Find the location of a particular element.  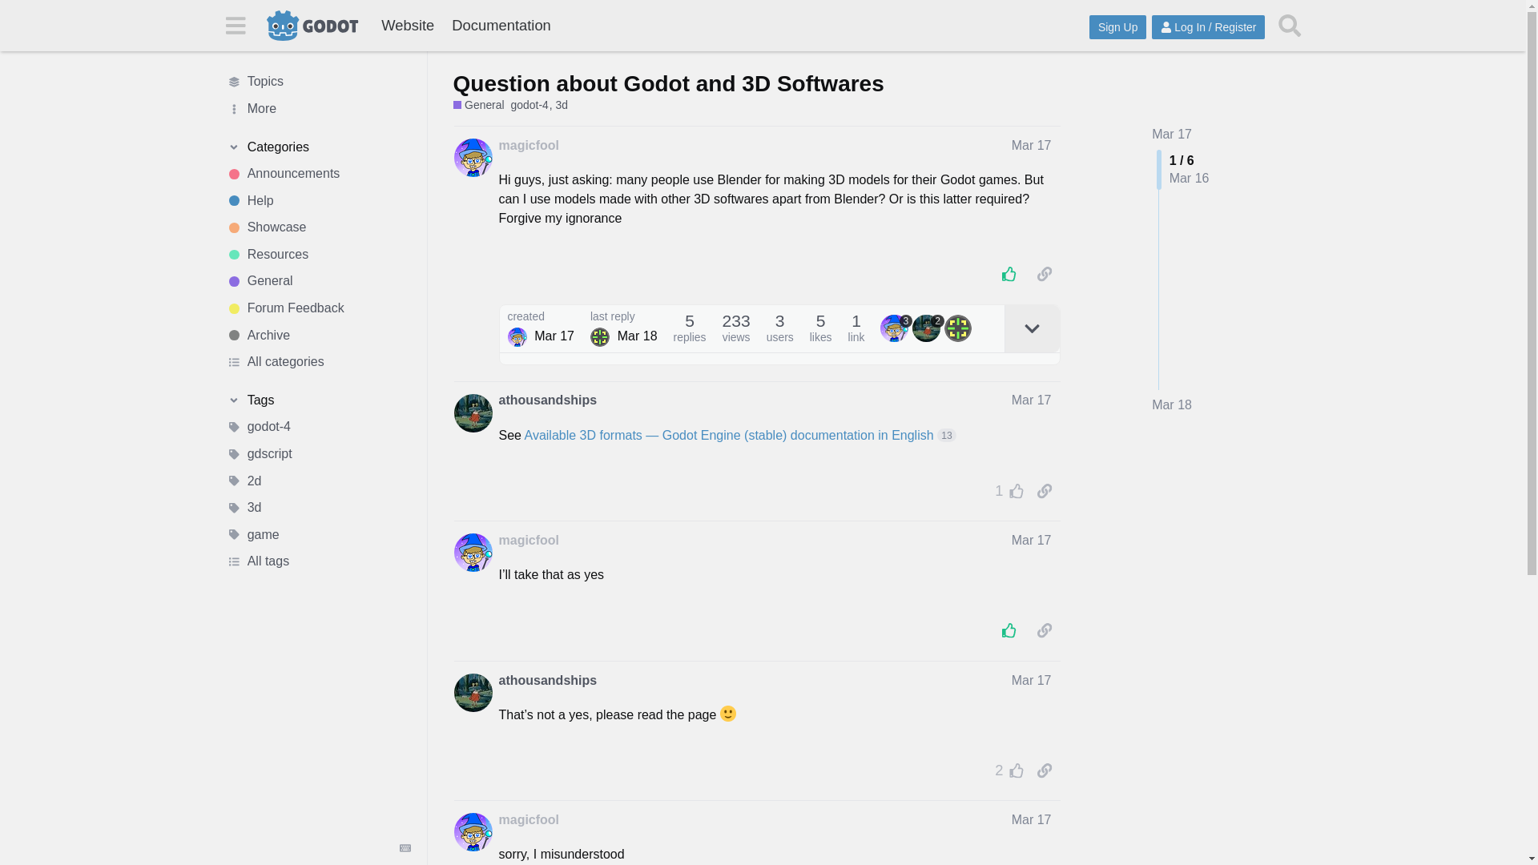

magicfool is located at coordinates (529, 146).